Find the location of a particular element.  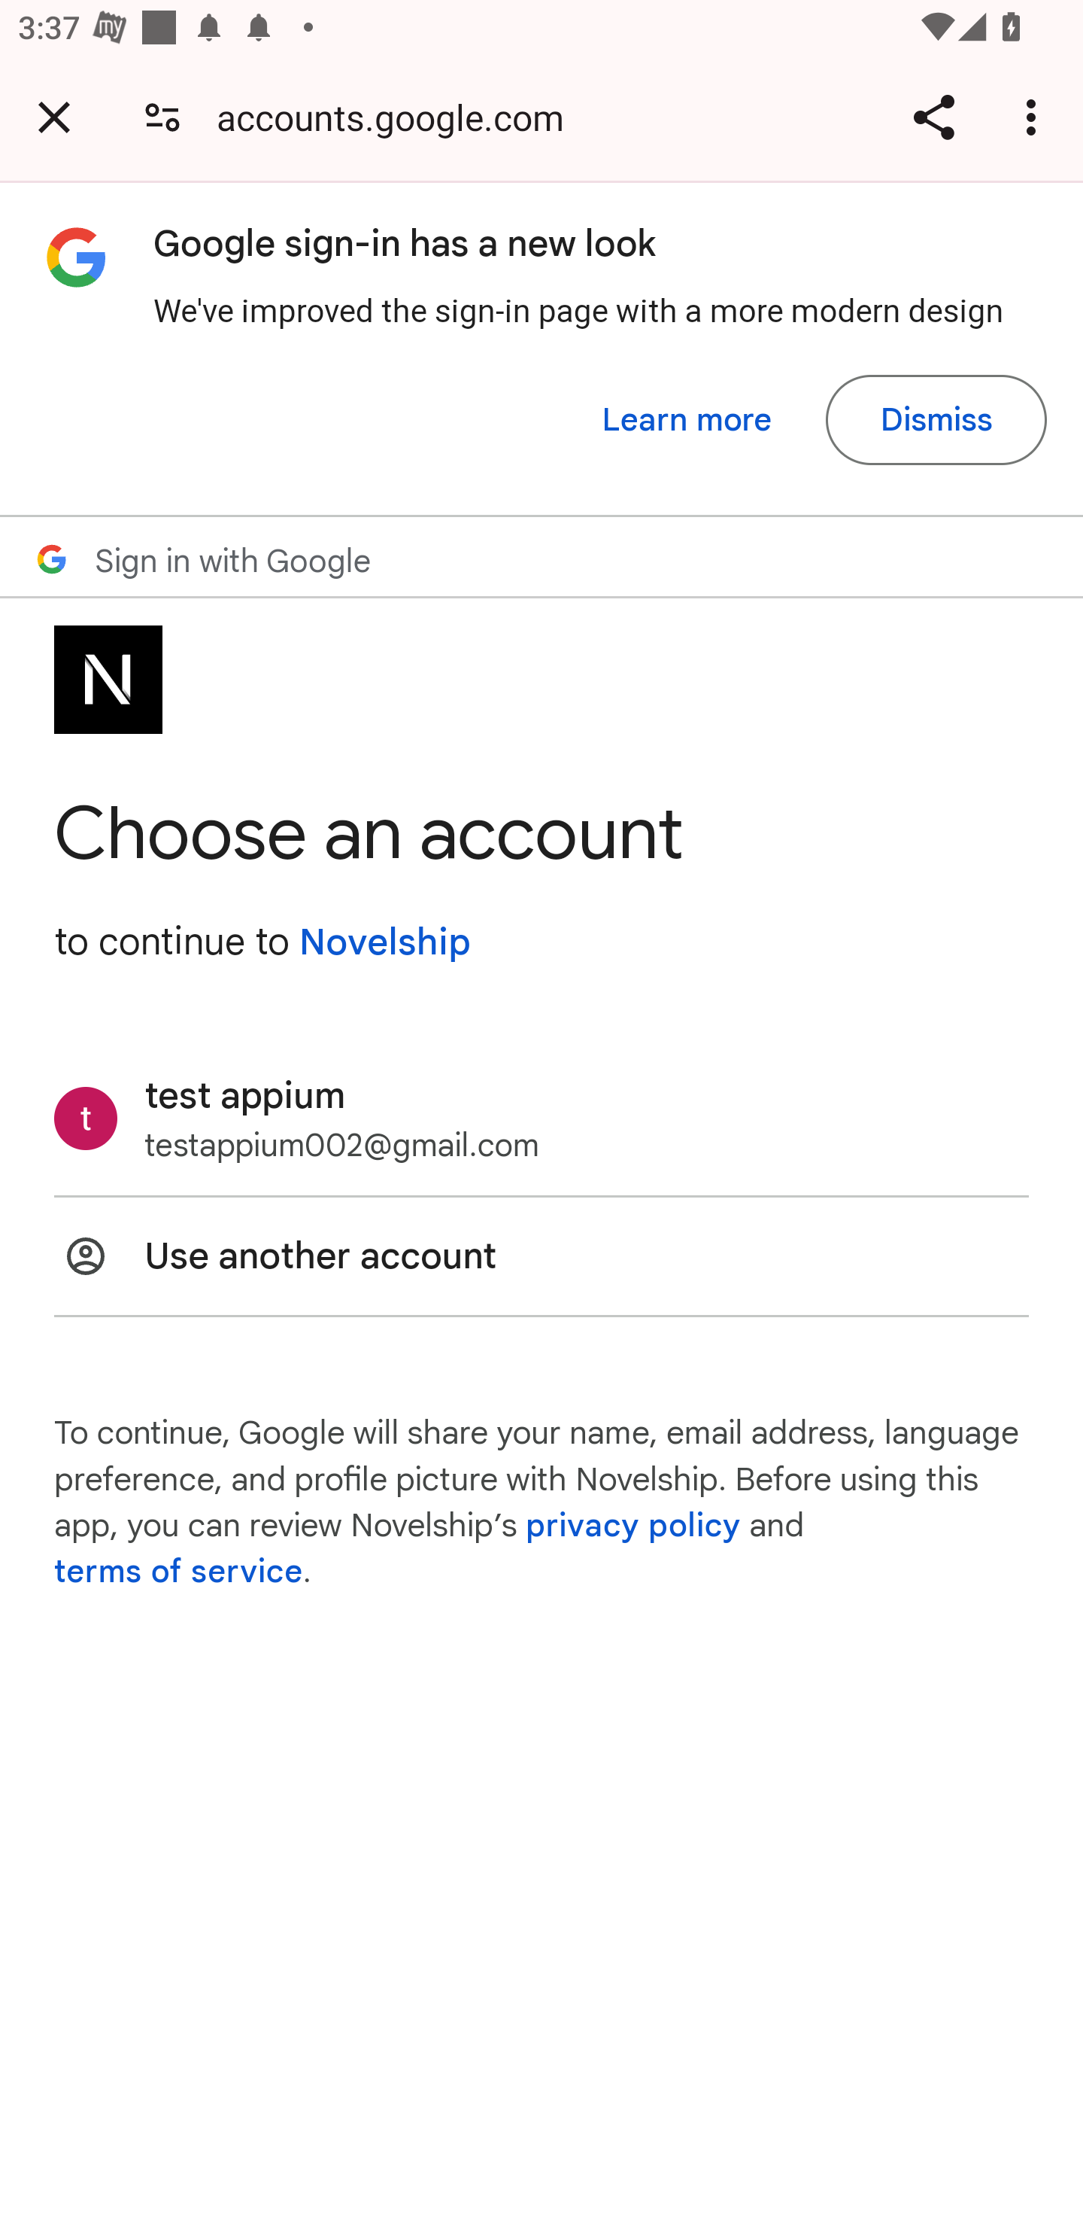

Use another account is located at coordinates (541, 1256).